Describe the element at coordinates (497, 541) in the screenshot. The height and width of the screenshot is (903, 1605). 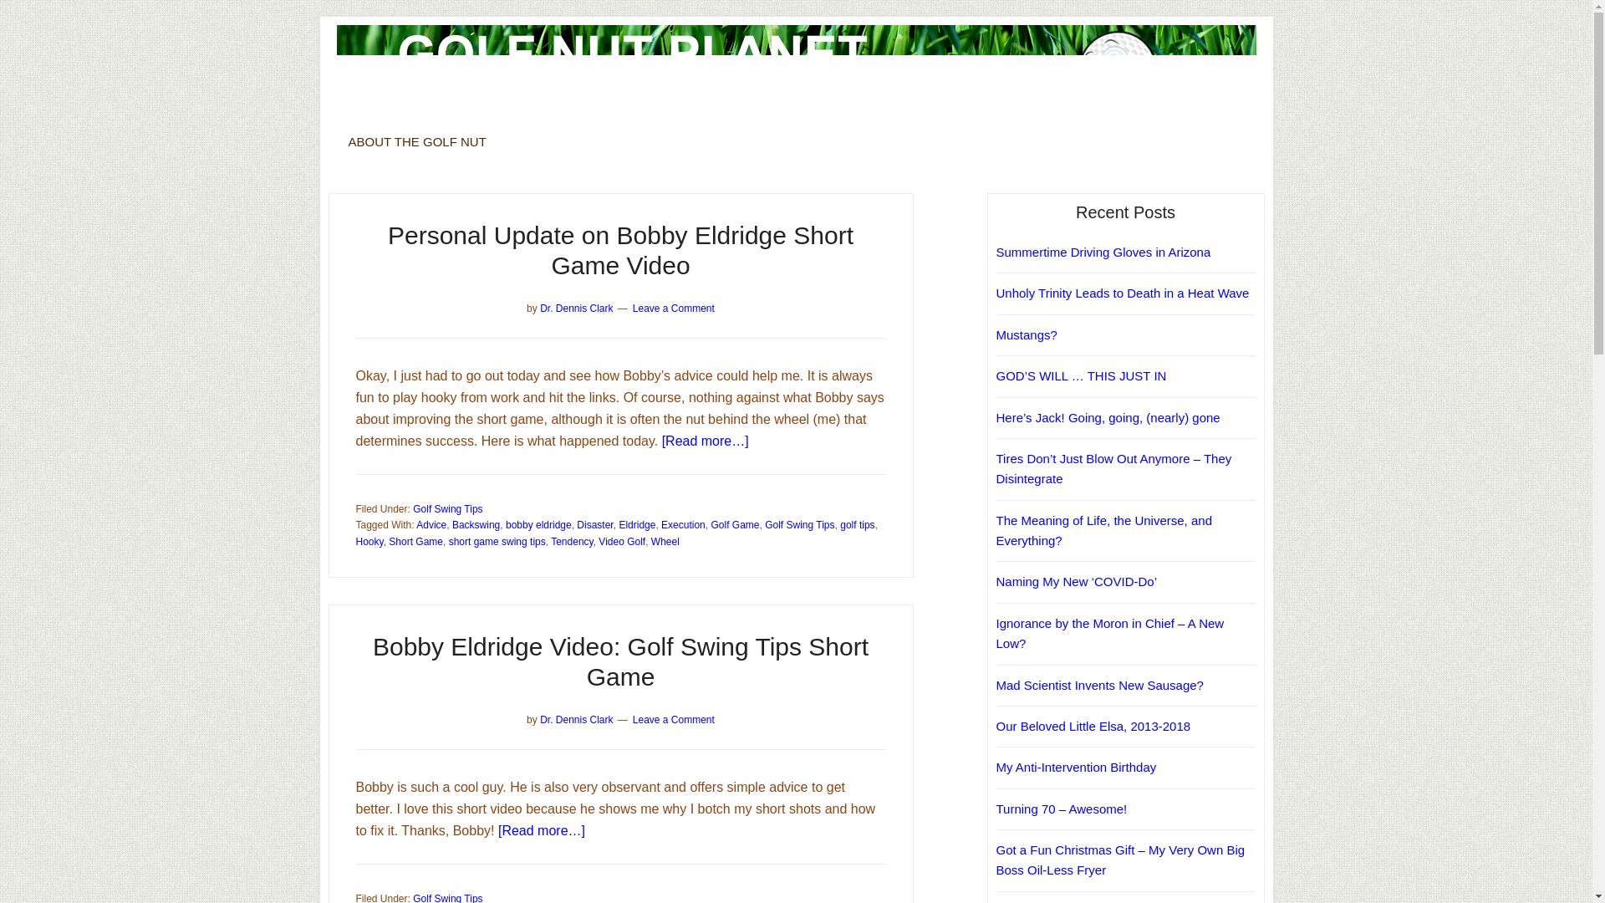
I see `short game swing tips` at that location.